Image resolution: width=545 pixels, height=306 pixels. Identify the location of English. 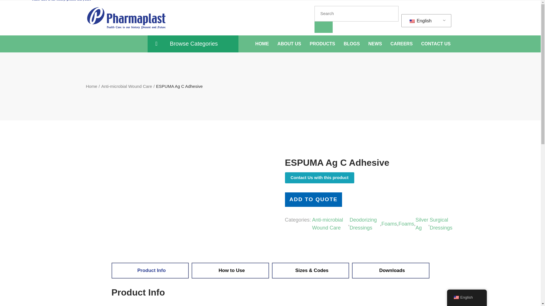
(412, 21).